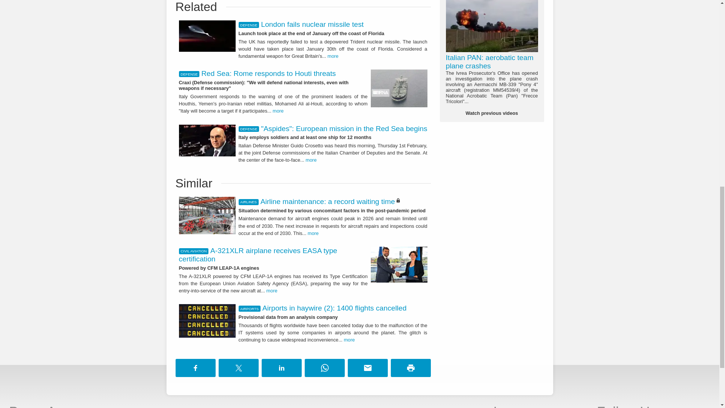 This screenshot has height=408, width=725. What do you see at coordinates (207, 321) in the screenshot?
I see `Cancelled flights` at bounding box center [207, 321].